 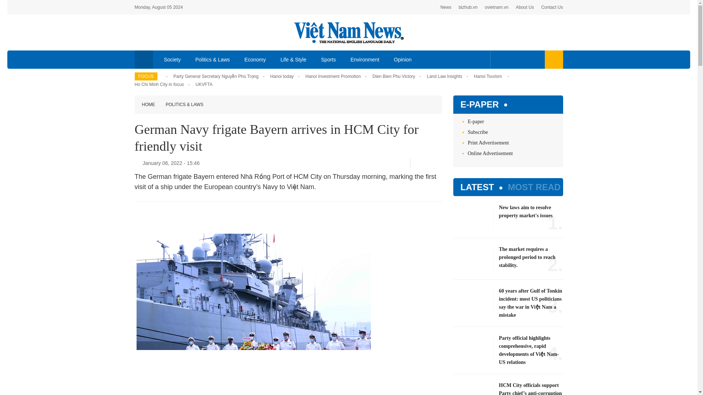 What do you see at coordinates (496, 7) in the screenshot?
I see `ovietnam.vn` at bounding box center [496, 7].